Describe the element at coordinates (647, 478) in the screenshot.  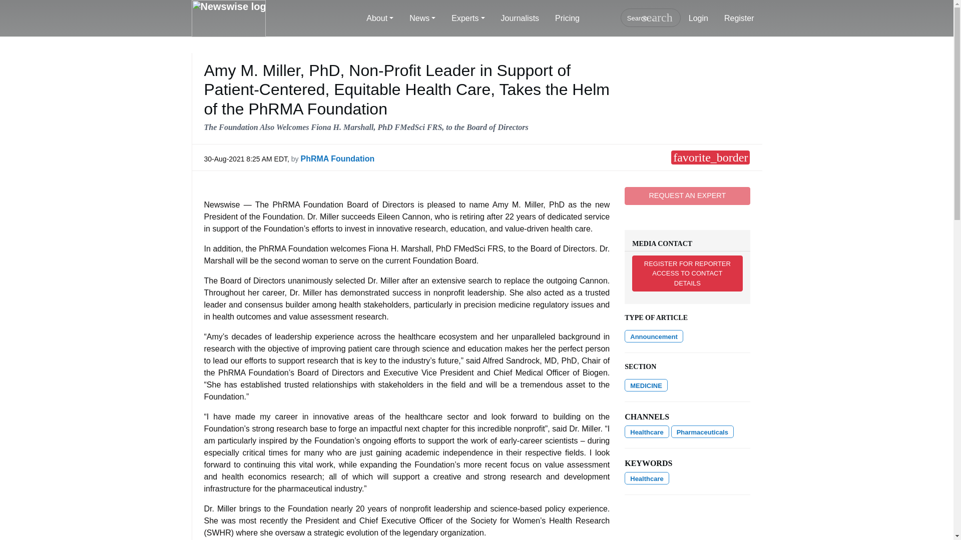
I see `Search for articles tagged with this keyword or phrase` at that location.